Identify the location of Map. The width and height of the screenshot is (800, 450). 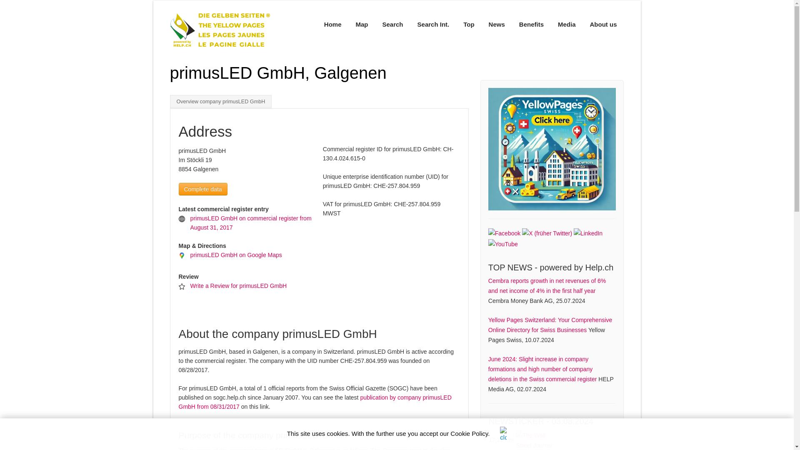
(362, 24).